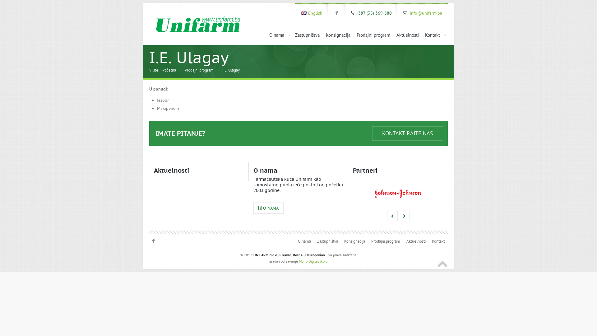 This screenshot has height=336, width=597. I want to click on O NAMA, so click(269, 208).